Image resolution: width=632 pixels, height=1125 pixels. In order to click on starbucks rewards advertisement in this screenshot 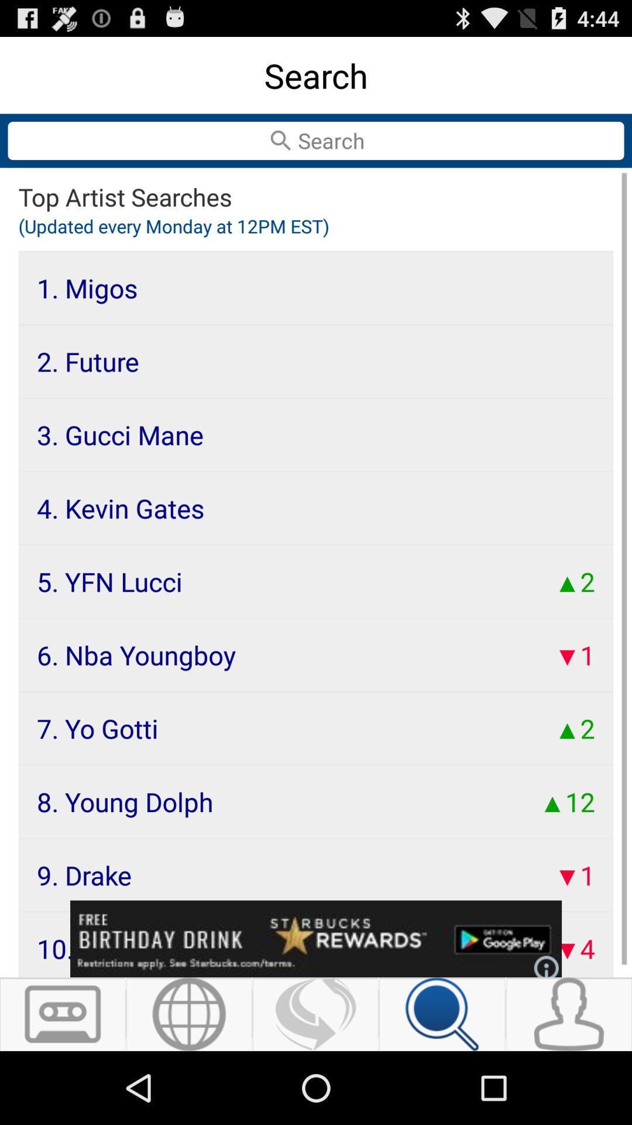, I will do `click(316, 939)`.